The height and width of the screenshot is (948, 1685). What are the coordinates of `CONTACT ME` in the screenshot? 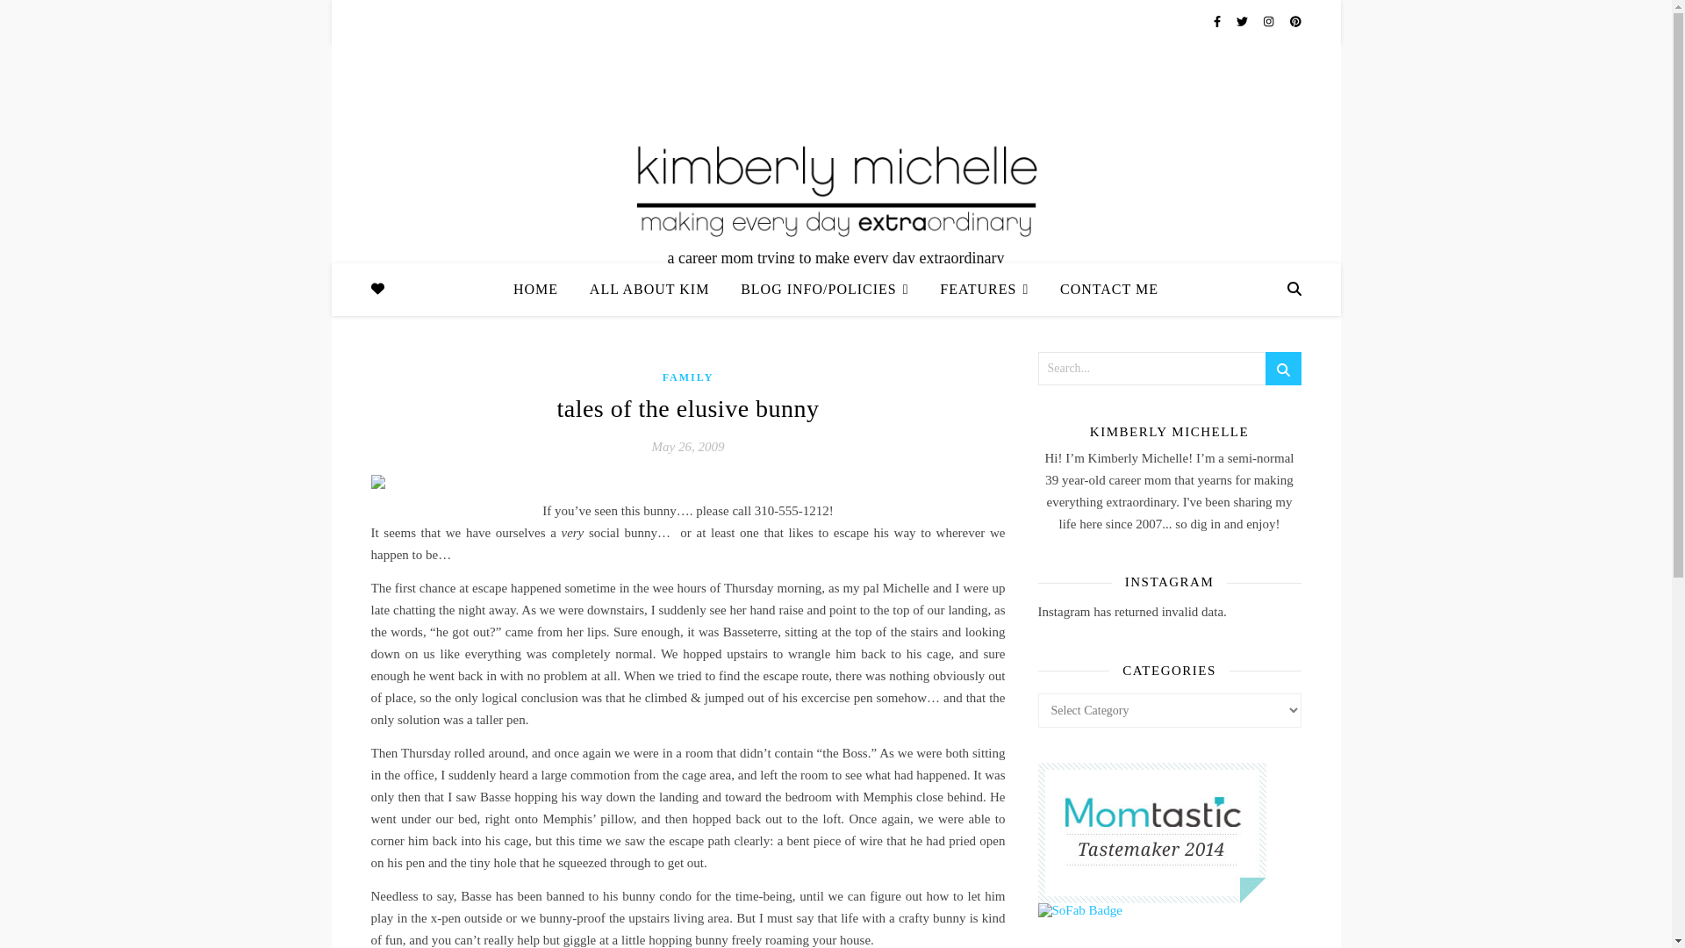 It's located at (1102, 290).